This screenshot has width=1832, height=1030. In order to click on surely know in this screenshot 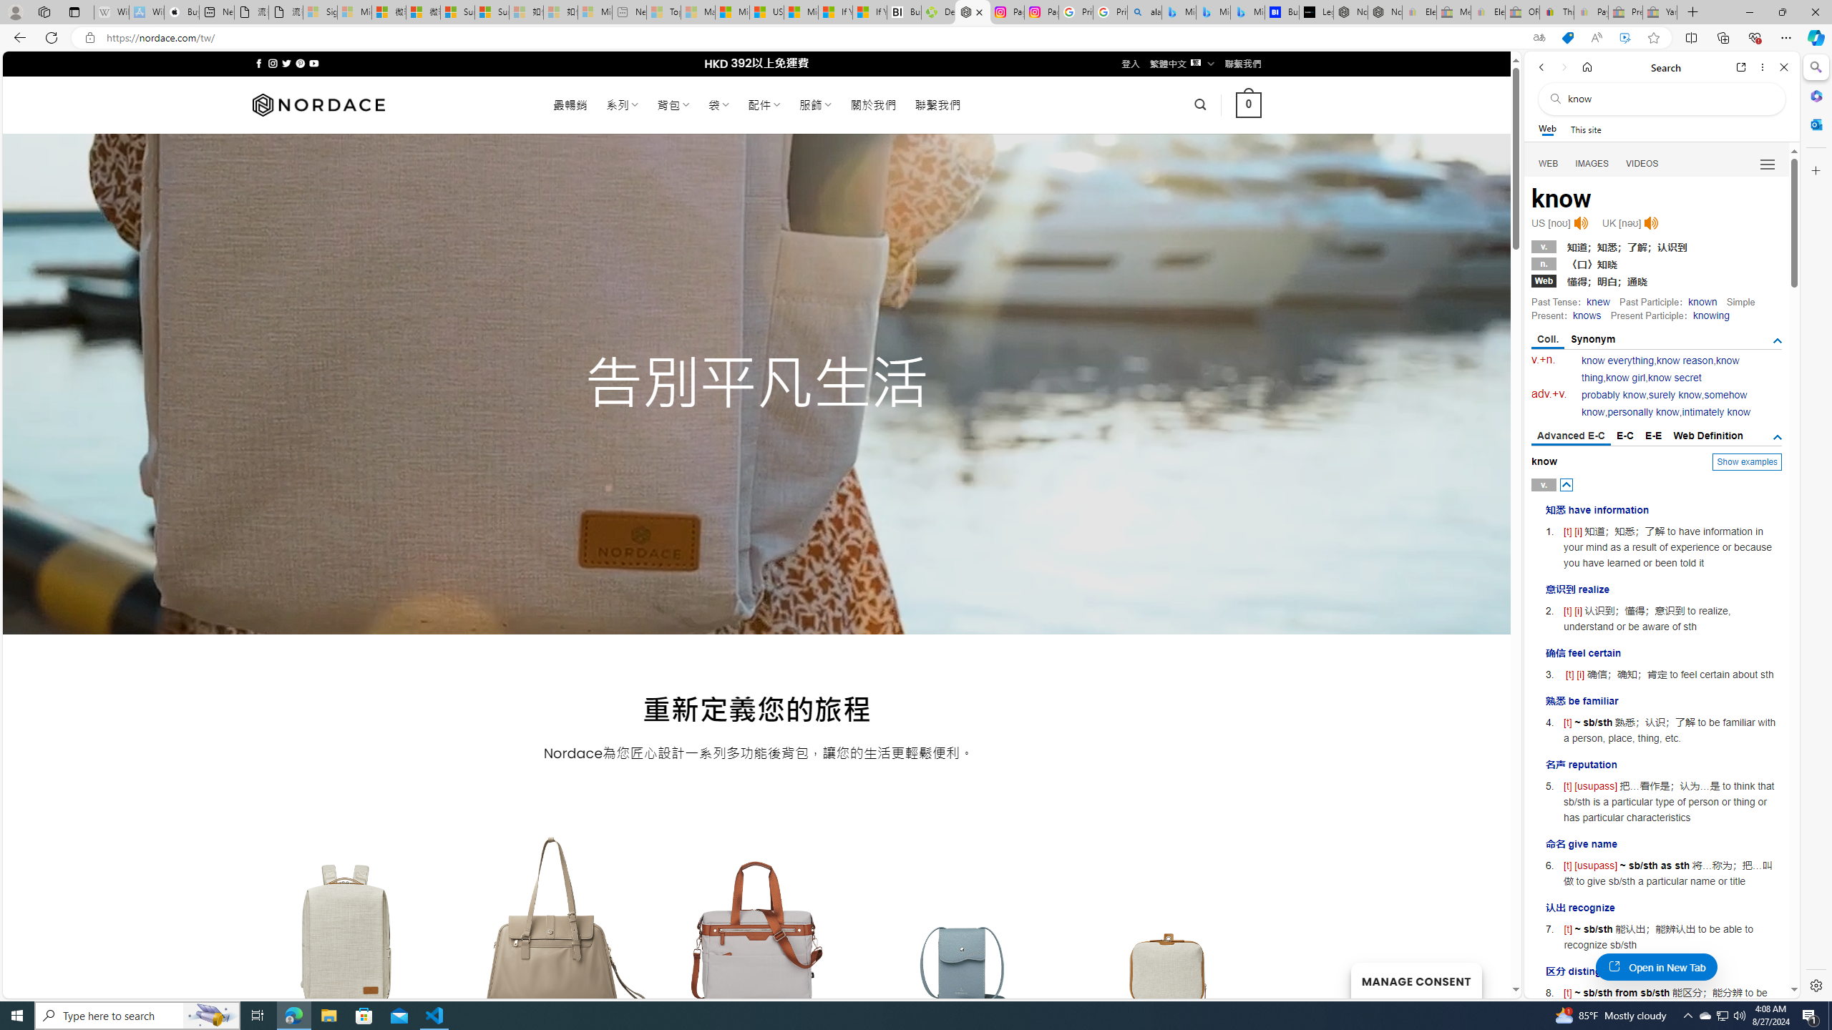, I will do `click(1675, 395)`.